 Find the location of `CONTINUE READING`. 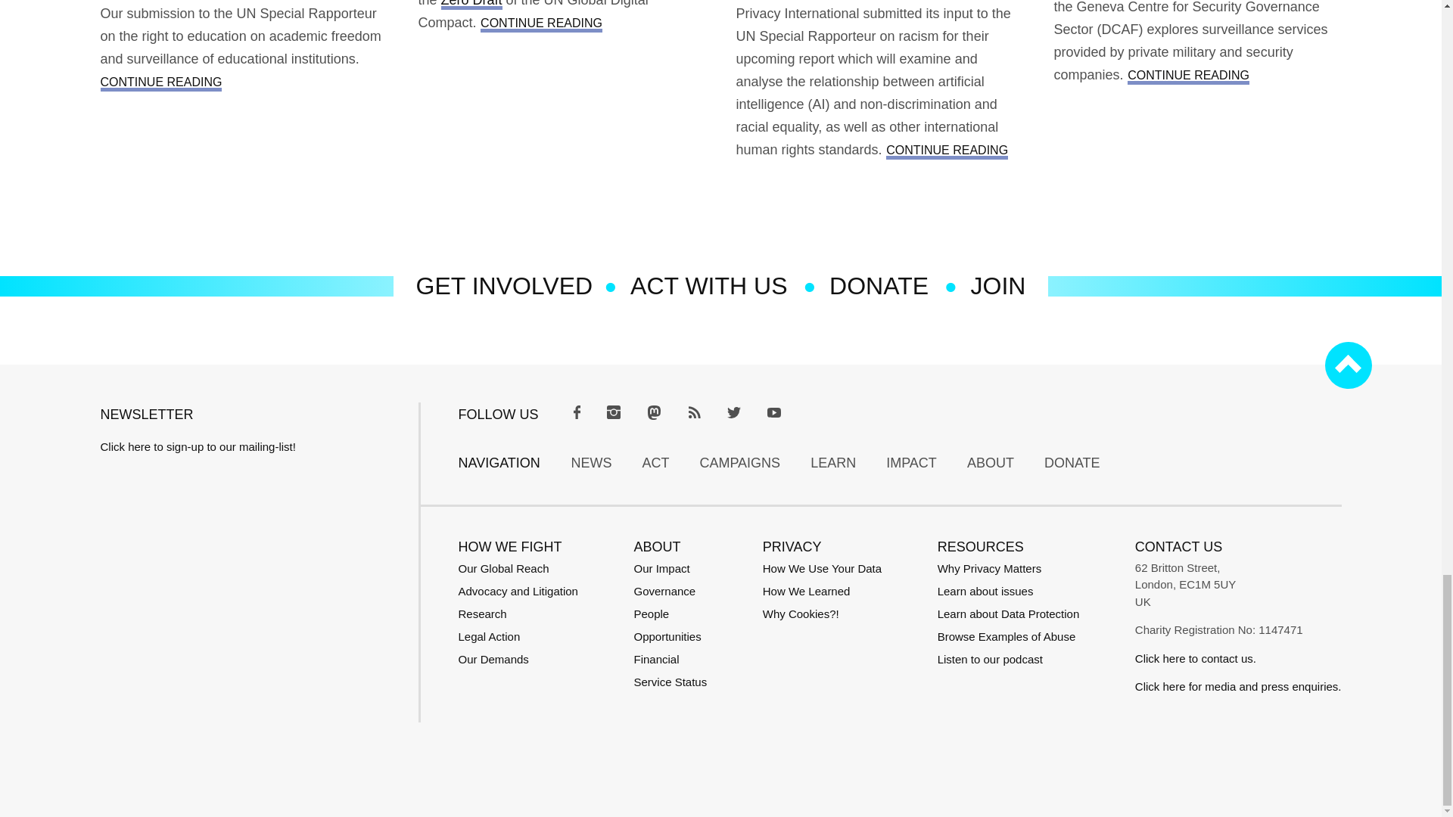

CONTINUE READING is located at coordinates (160, 82).